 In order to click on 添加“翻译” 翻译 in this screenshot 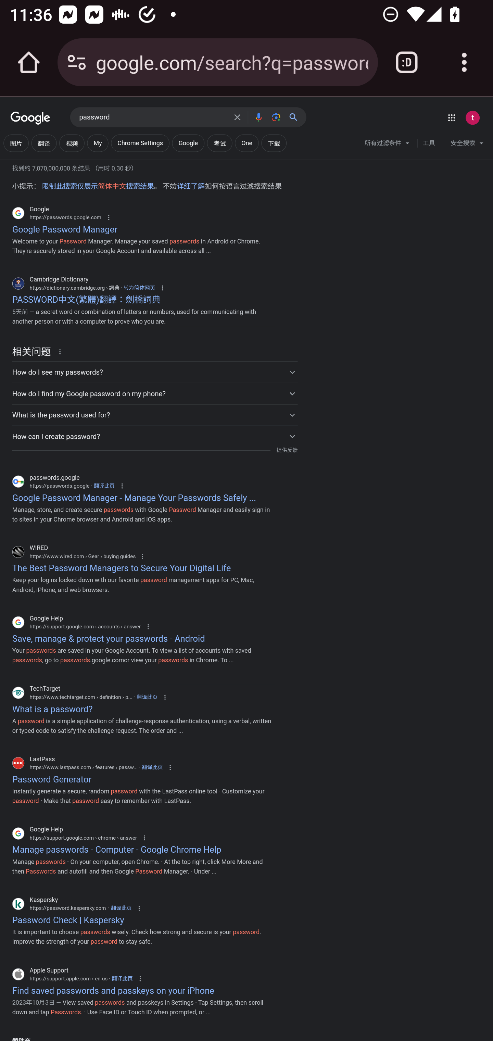, I will do `click(43, 143)`.